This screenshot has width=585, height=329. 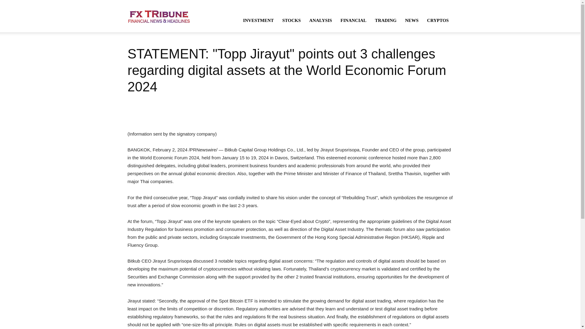 I want to click on NEWS, so click(x=411, y=20).